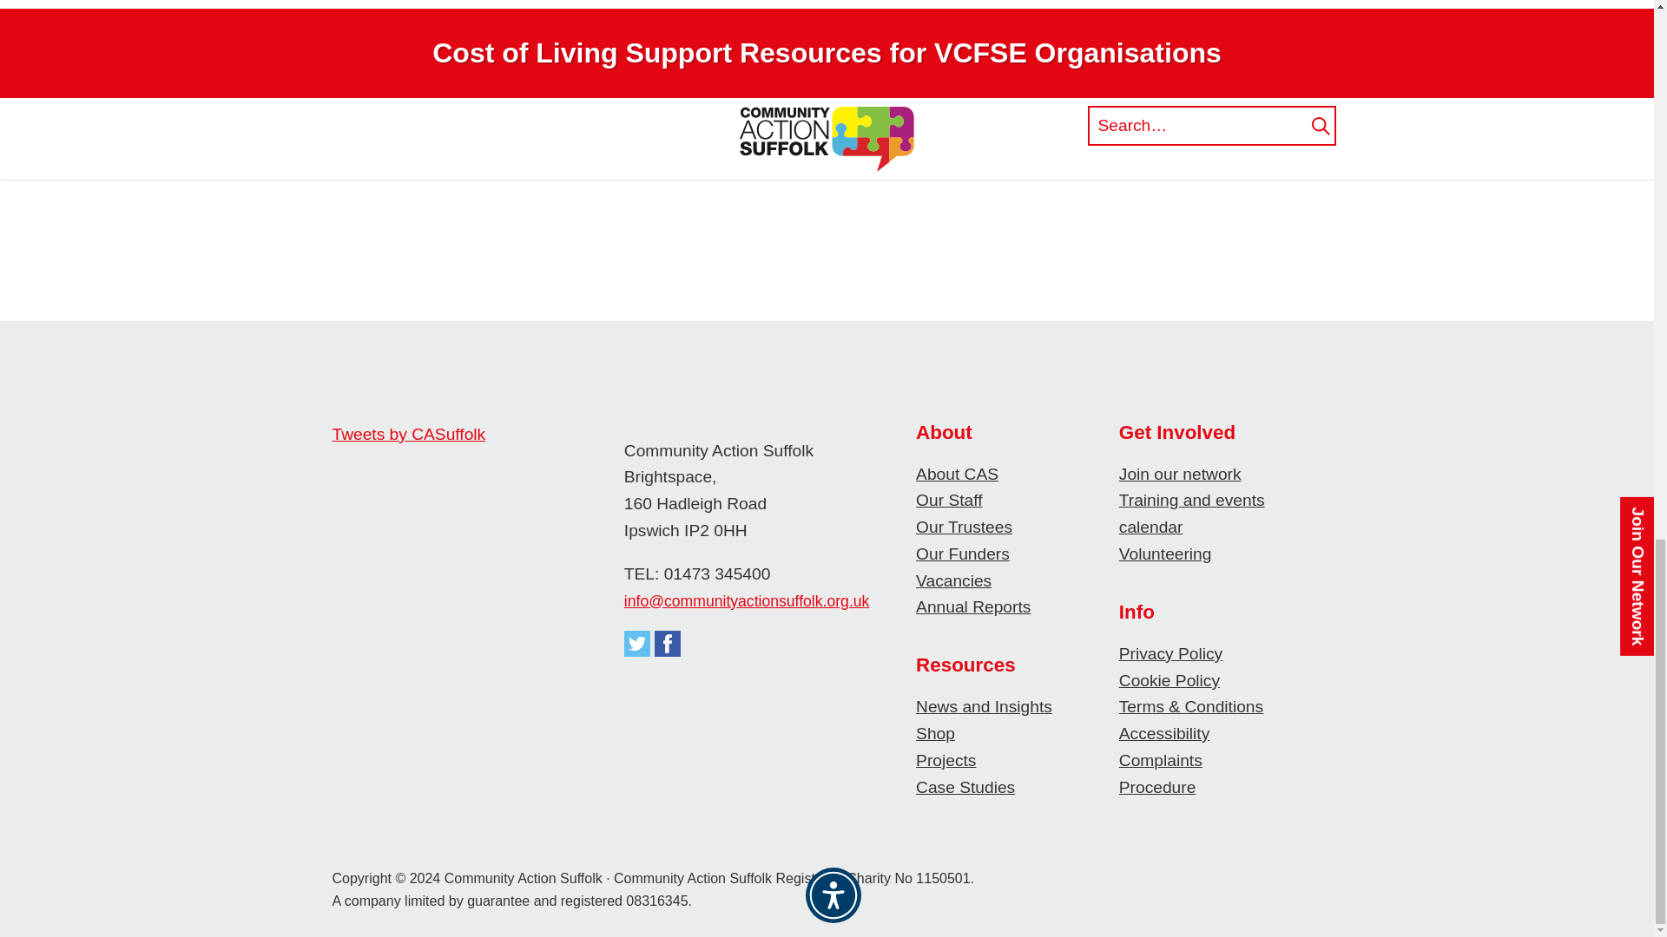 This screenshot has width=1667, height=937. Describe the element at coordinates (983, 706) in the screenshot. I see `News and Insights` at that location.